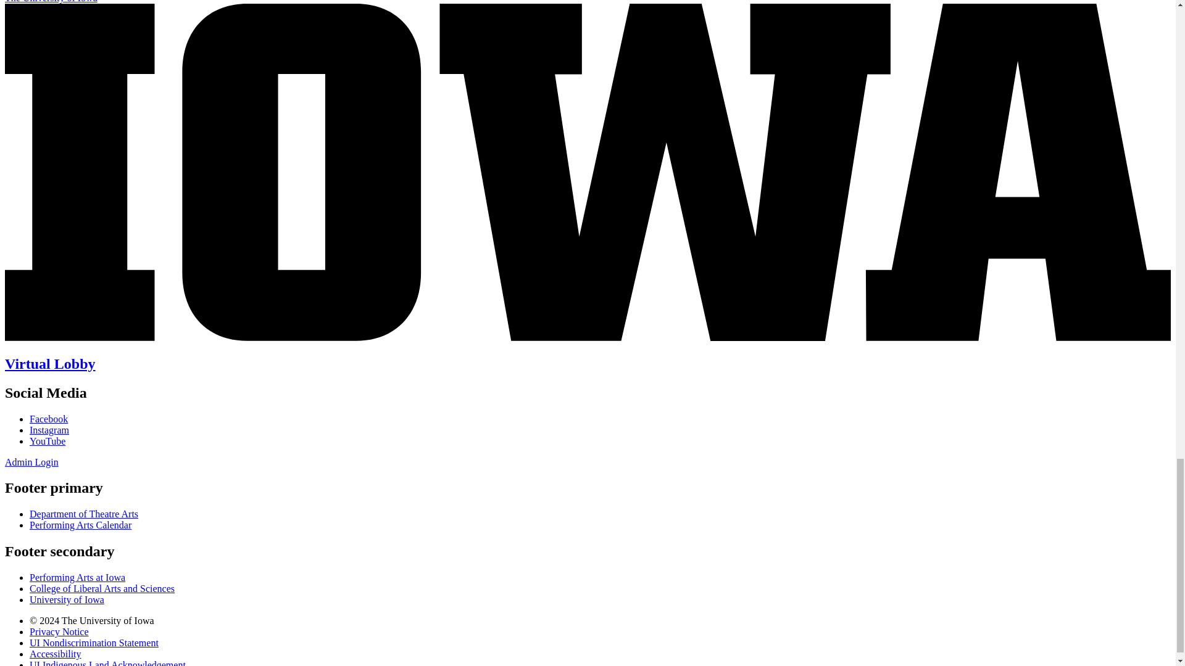 This screenshot has width=1185, height=666. What do you see at coordinates (48, 418) in the screenshot?
I see `Department of Theatre Arts Facebook` at bounding box center [48, 418].